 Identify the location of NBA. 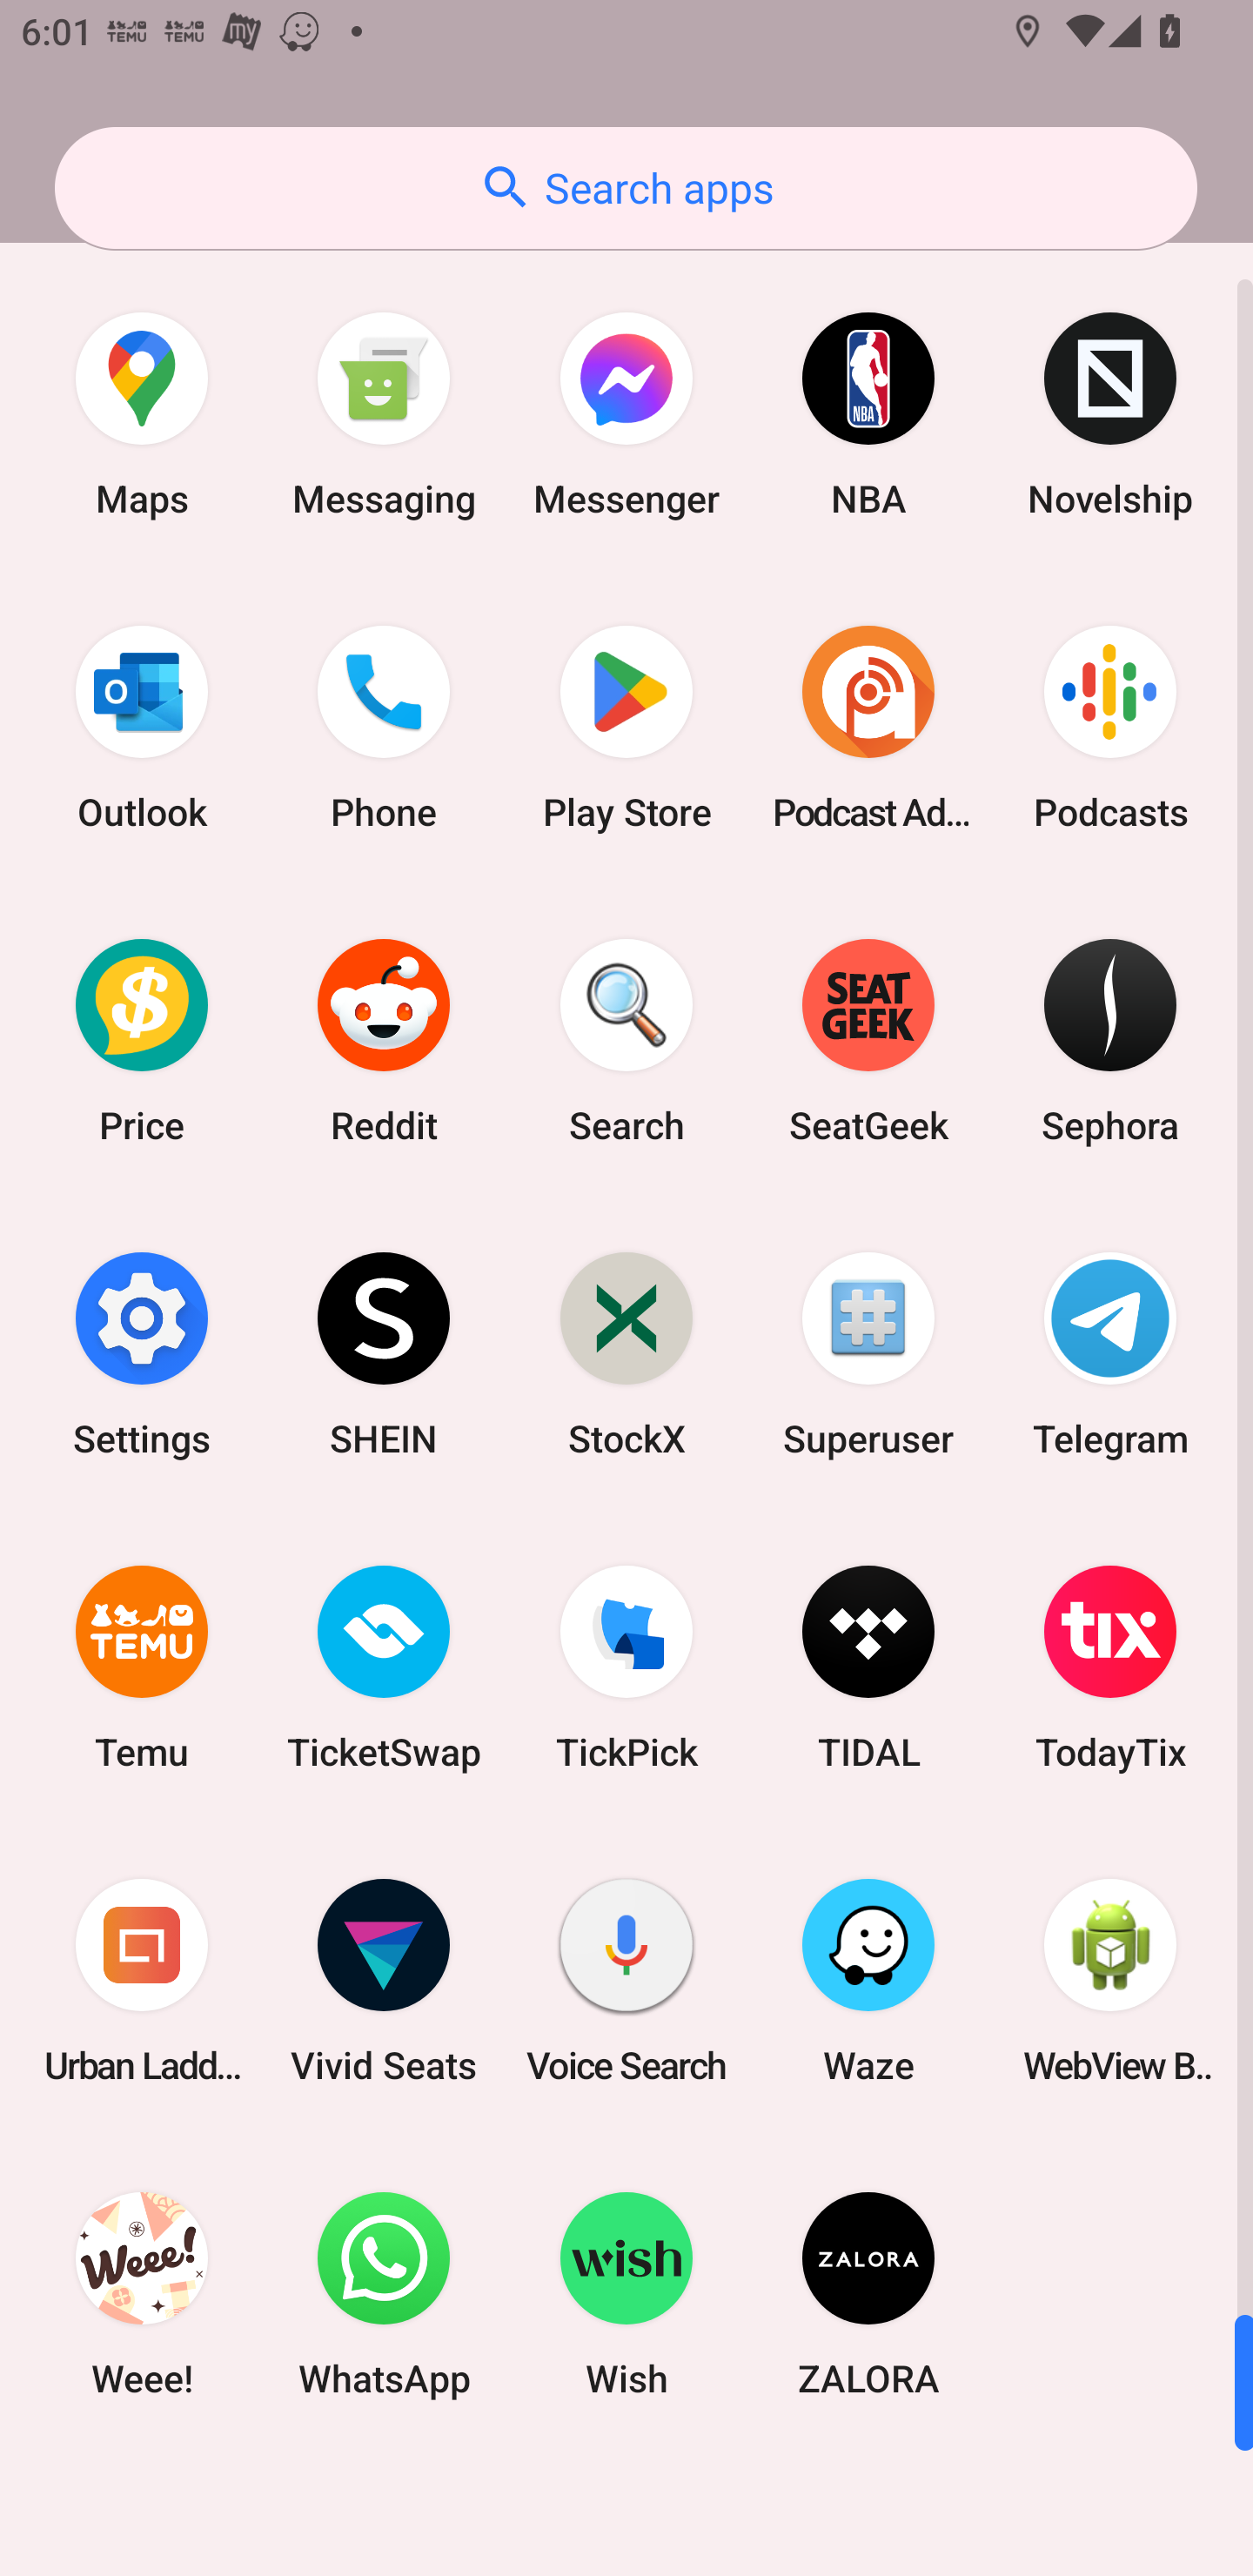
(868, 414).